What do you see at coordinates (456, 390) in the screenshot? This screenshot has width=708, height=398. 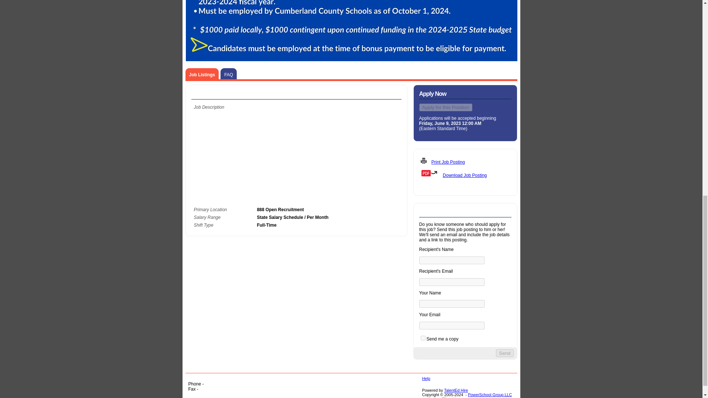 I see `TalentEd Hire` at bounding box center [456, 390].